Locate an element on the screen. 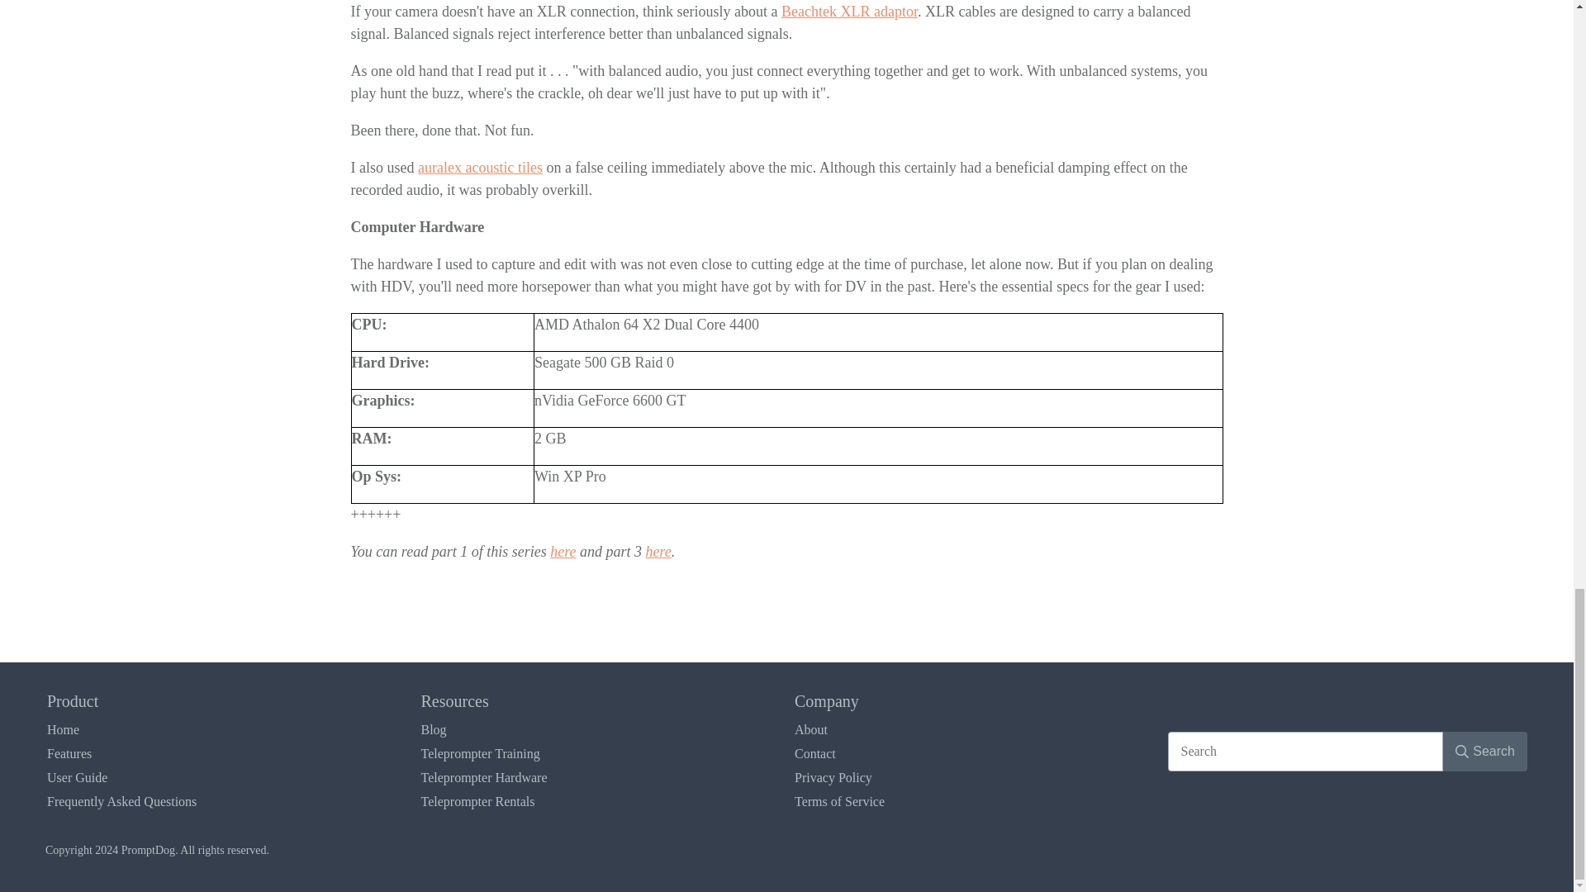 The width and height of the screenshot is (1586, 892). Blog is located at coordinates (434, 729).